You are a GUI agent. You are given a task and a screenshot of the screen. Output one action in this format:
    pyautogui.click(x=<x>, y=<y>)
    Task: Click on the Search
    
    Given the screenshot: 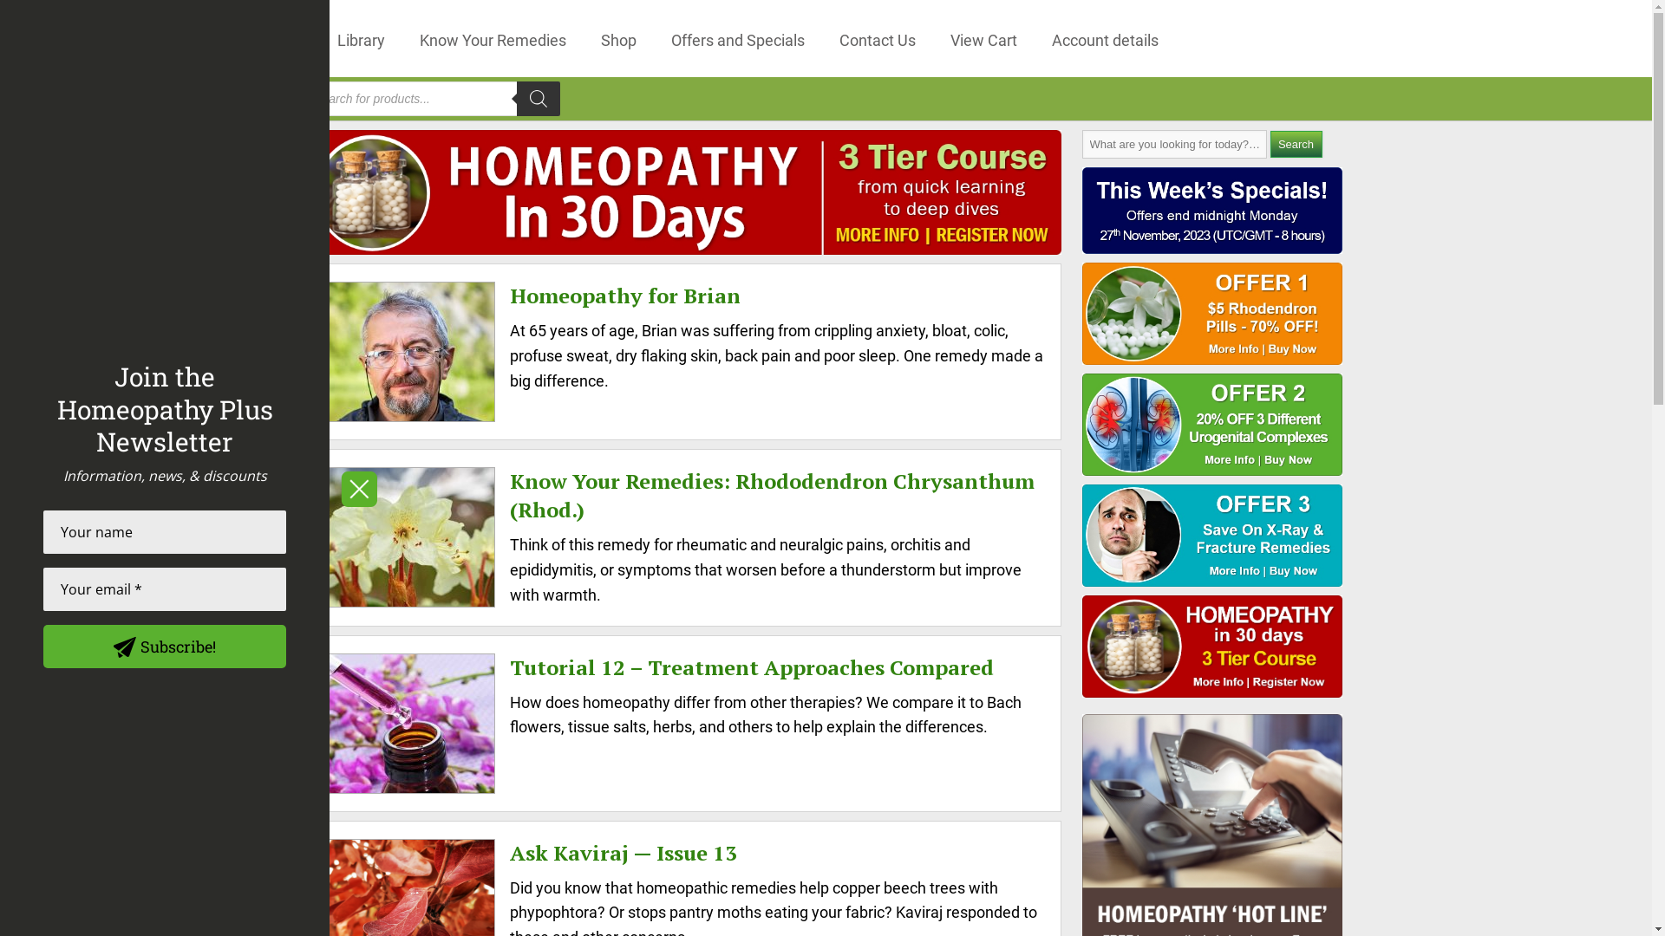 What is the action you would take?
    pyautogui.click(x=1296, y=144)
    